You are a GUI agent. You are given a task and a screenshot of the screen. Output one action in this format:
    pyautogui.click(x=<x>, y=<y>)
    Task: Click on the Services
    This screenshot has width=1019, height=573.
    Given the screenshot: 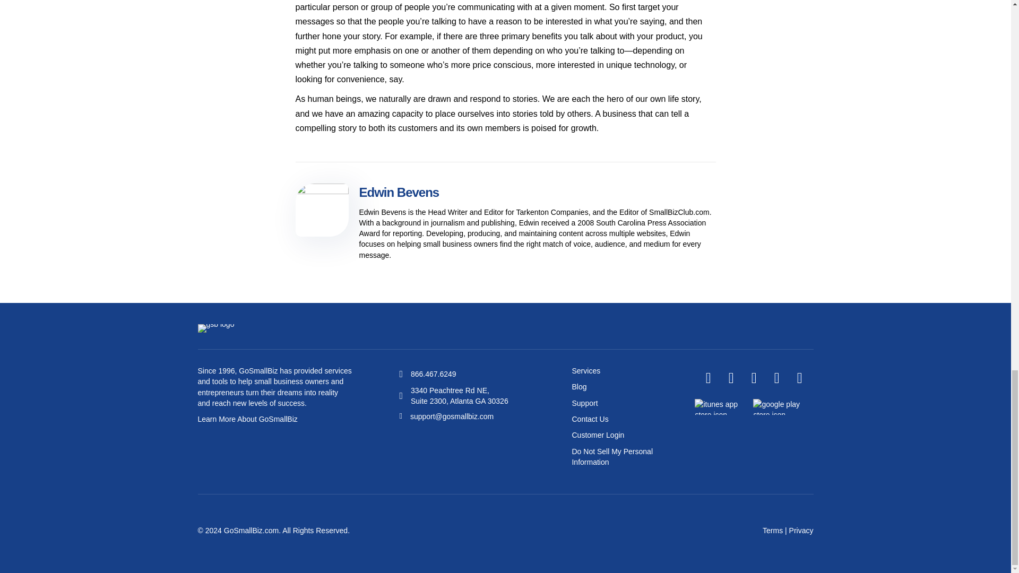 What is the action you would take?
    pyautogui.click(x=586, y=371)
    